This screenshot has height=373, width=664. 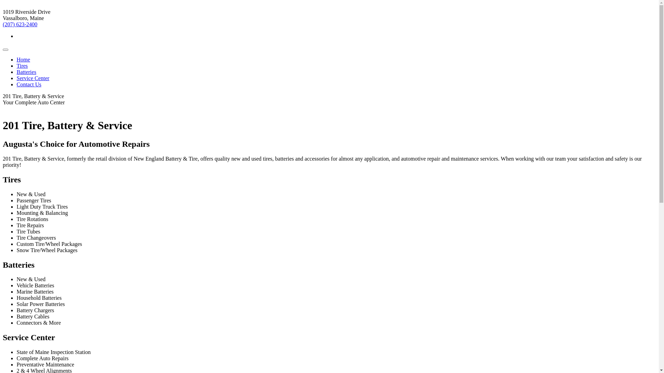 What do you see at coordinates (29, 84) in the screenshot?
I see `Contact Us` at bounding box center [29, 84].